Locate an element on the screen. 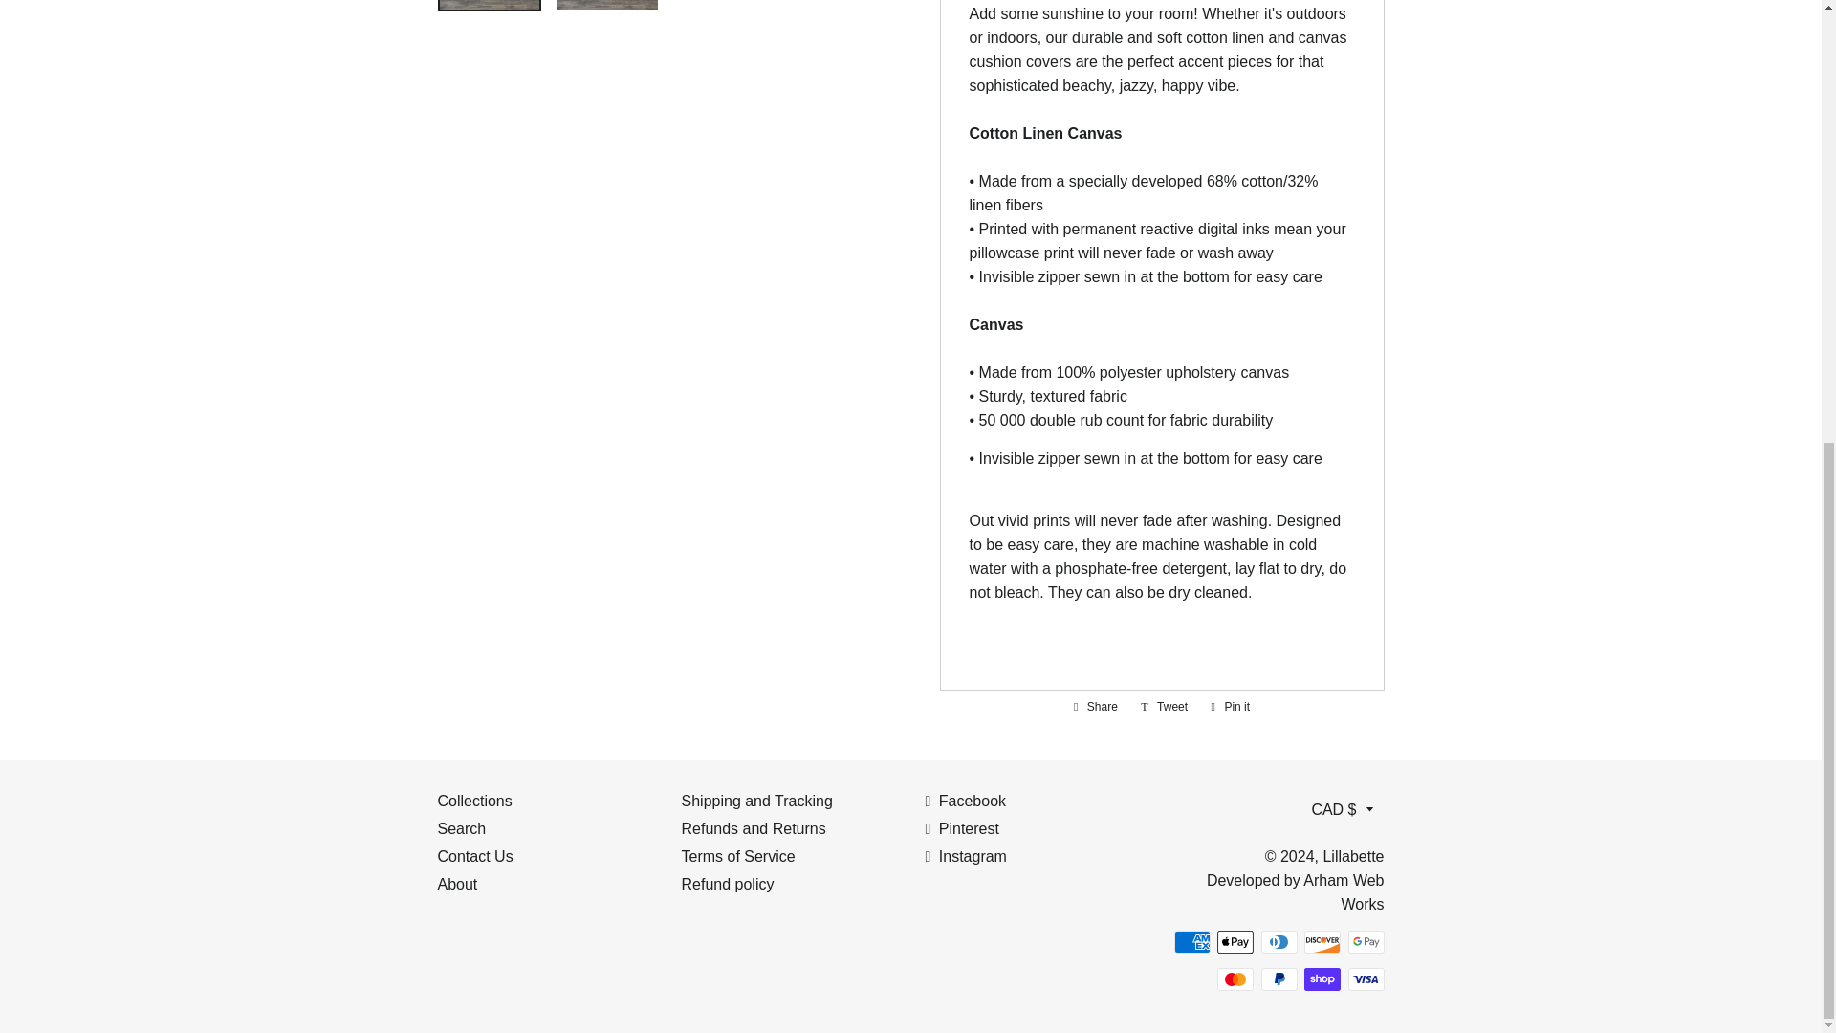  Visa is located at coordinates (1366, 978).